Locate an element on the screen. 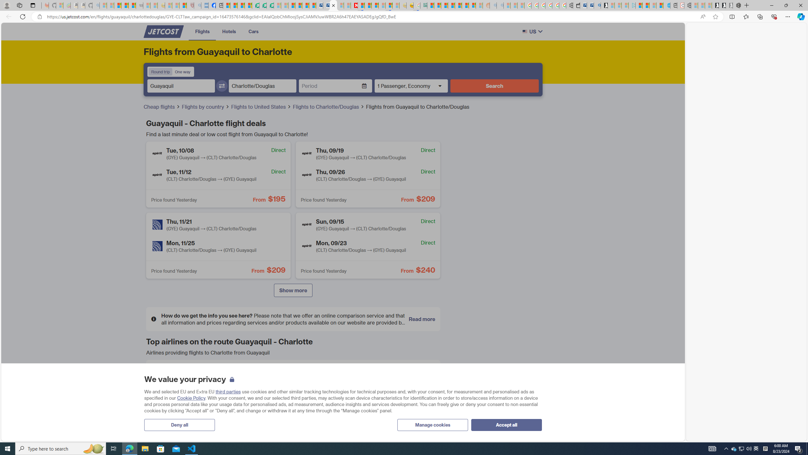 The image size is (808, 455). App bar is located at coordinates (404, 17).